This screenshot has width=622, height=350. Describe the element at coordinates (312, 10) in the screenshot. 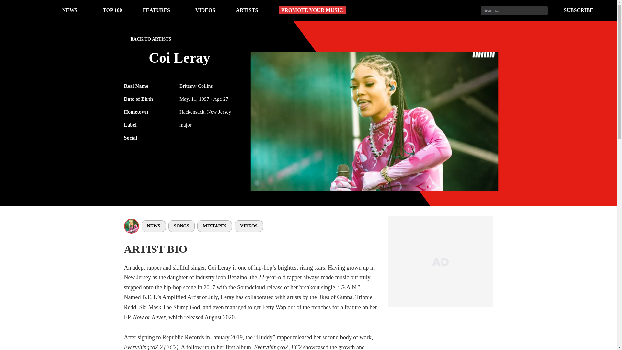

I see `PROMOTE YOUR MUSIC` at that location.